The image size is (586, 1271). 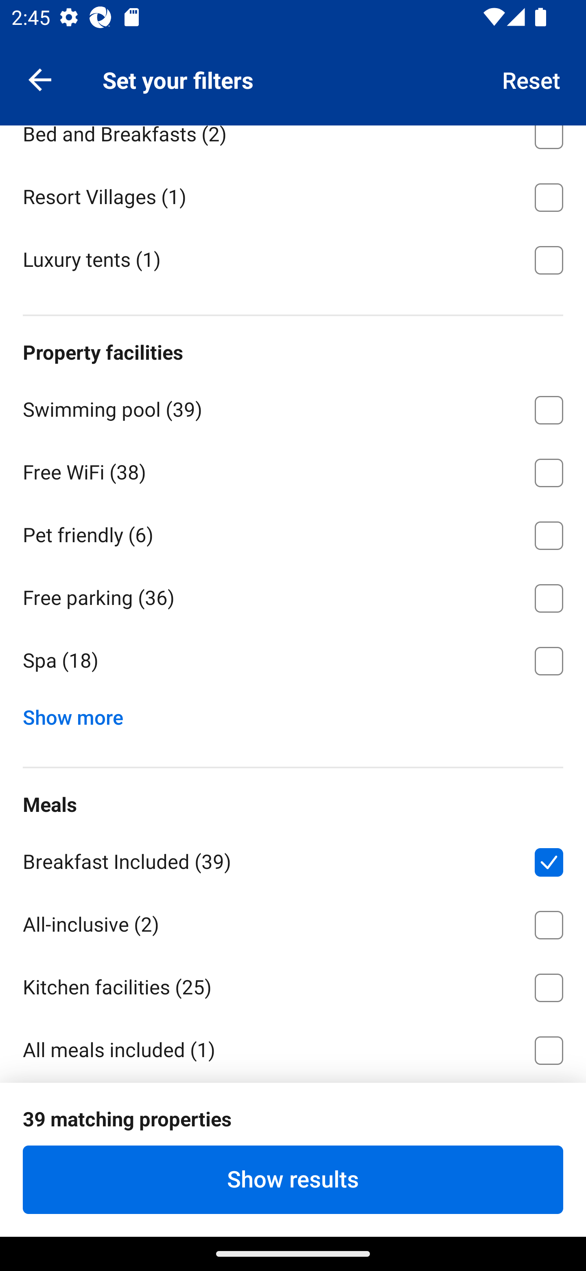 I want to click on All-inclusive ⁦(2), so click(x=293, y=922).